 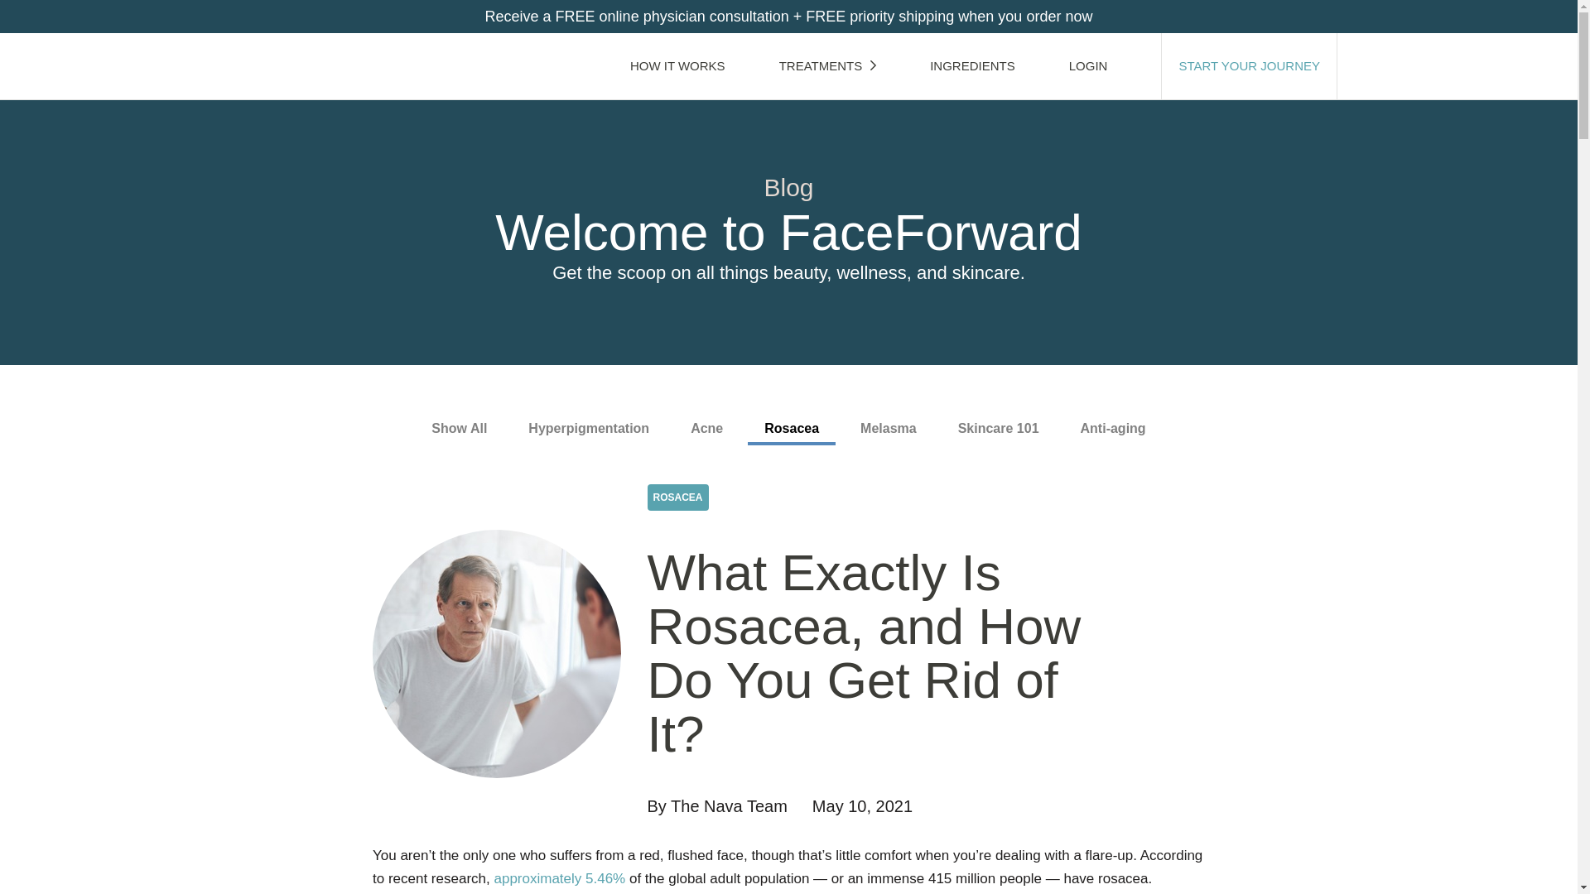 What do you see at coordinates (459, 429) in the screenshot?
I see `Show All` at bounding box center [459, 429].